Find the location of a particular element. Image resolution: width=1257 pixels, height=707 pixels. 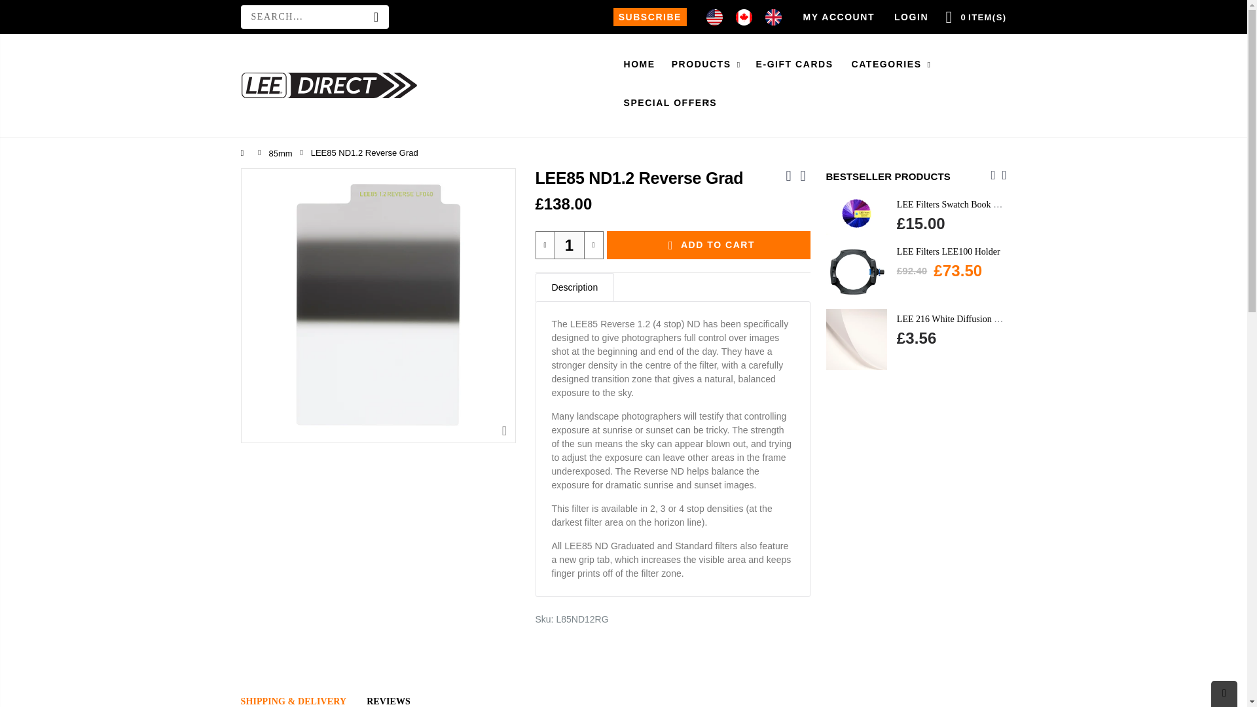

SUBSCRIBE is located at coordinates (649, 17).